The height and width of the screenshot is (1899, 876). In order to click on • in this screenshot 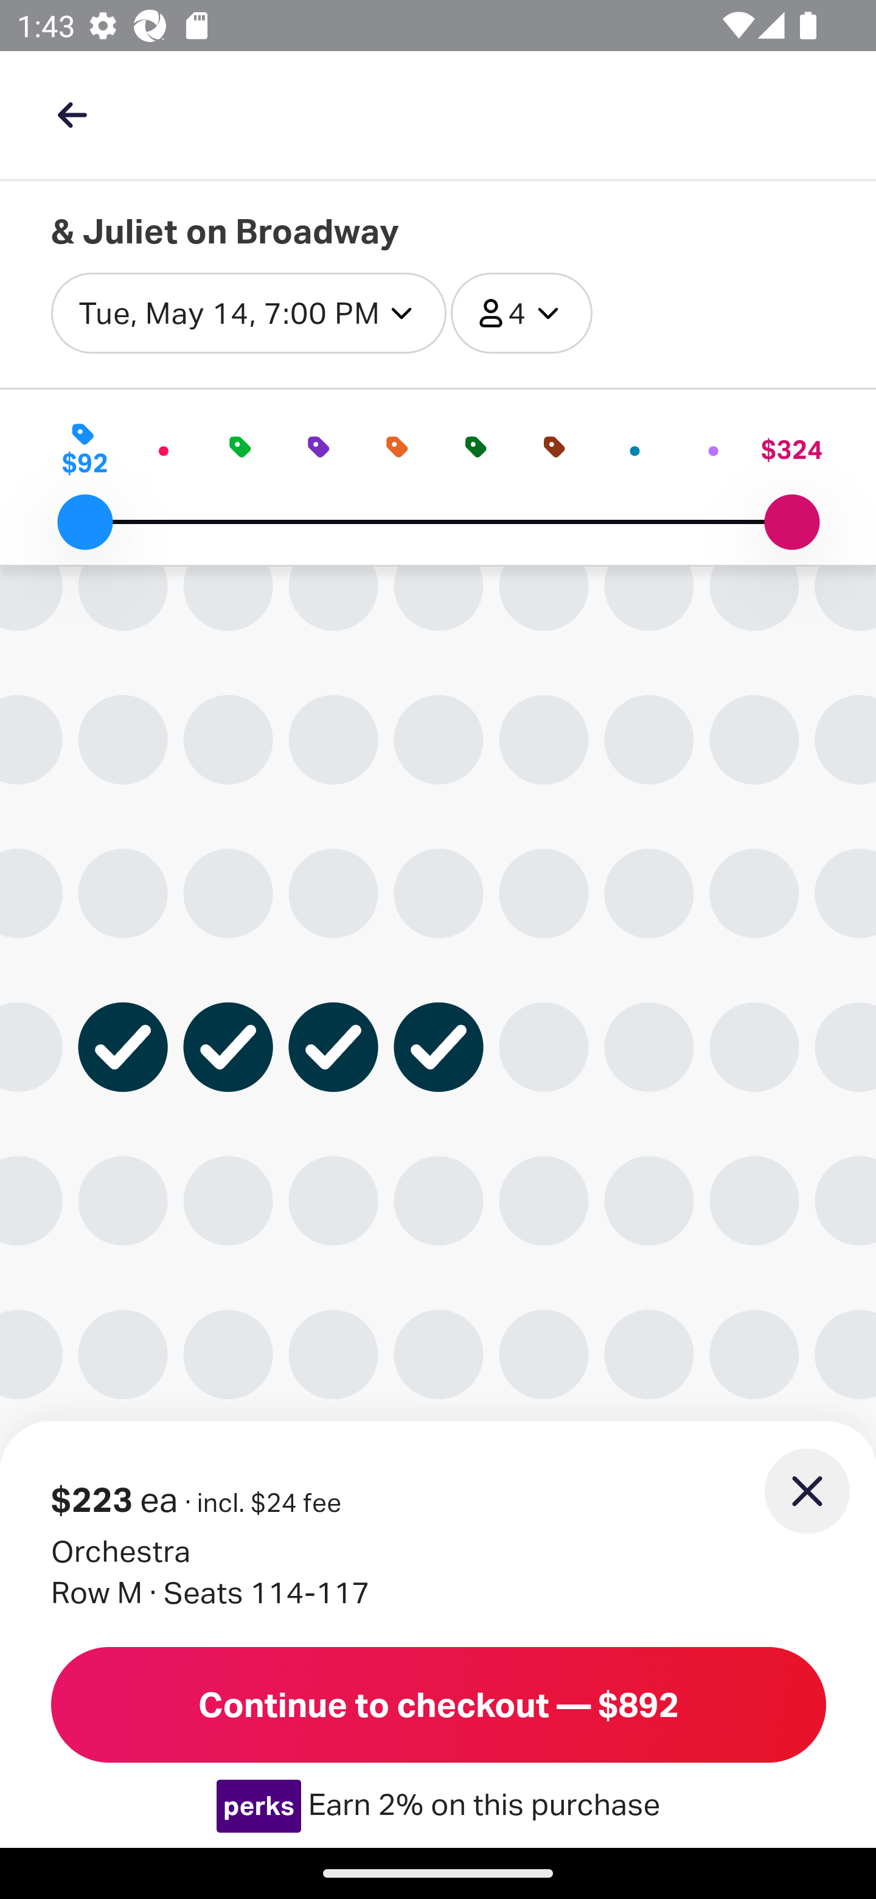, I will do `click(162, 449)`.